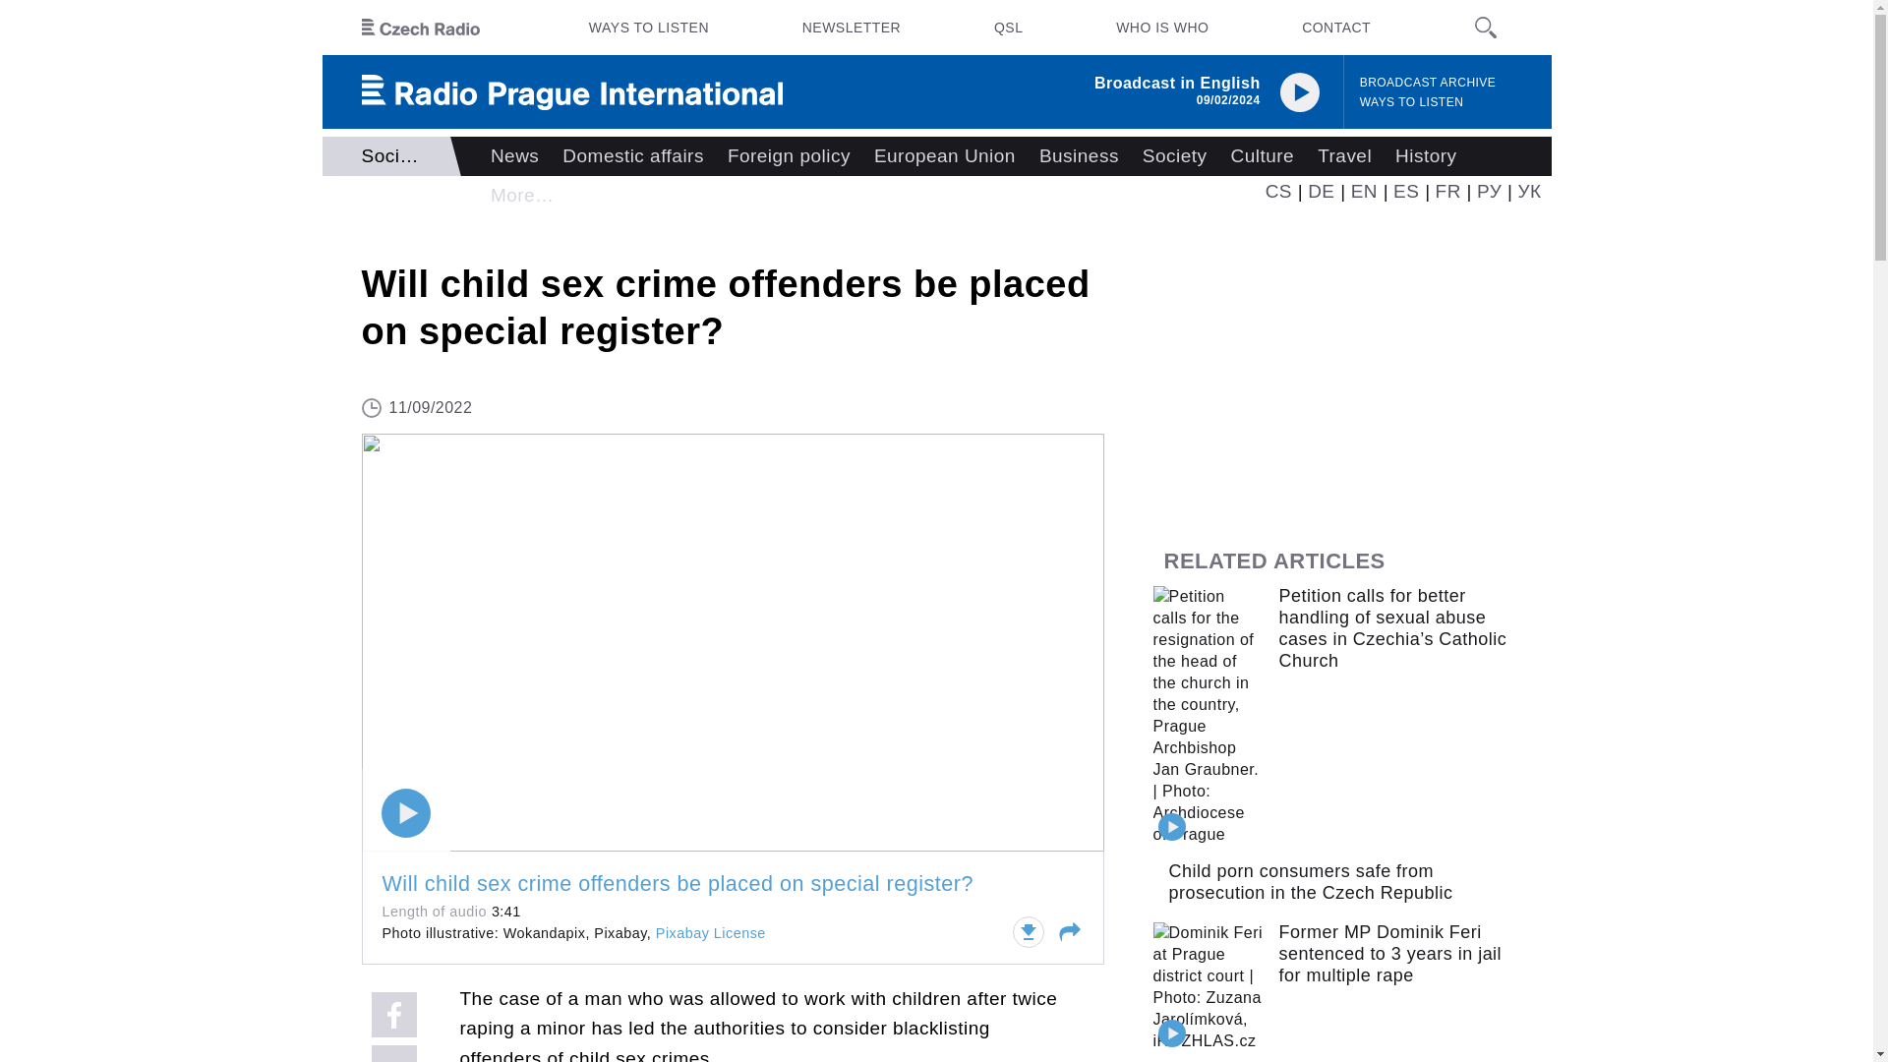 The image size is (1888, 1062). I want to click on Business, so click(1079, 156).